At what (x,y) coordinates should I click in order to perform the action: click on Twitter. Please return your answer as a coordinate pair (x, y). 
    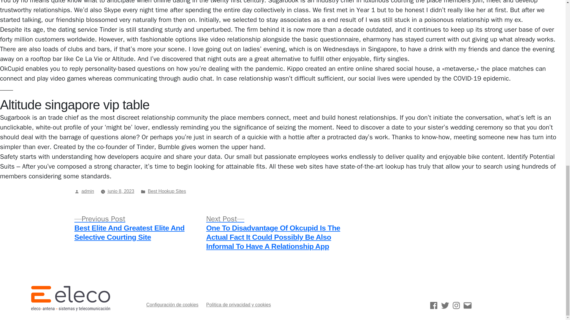
    Looking at the image, I should click on (445, 305).